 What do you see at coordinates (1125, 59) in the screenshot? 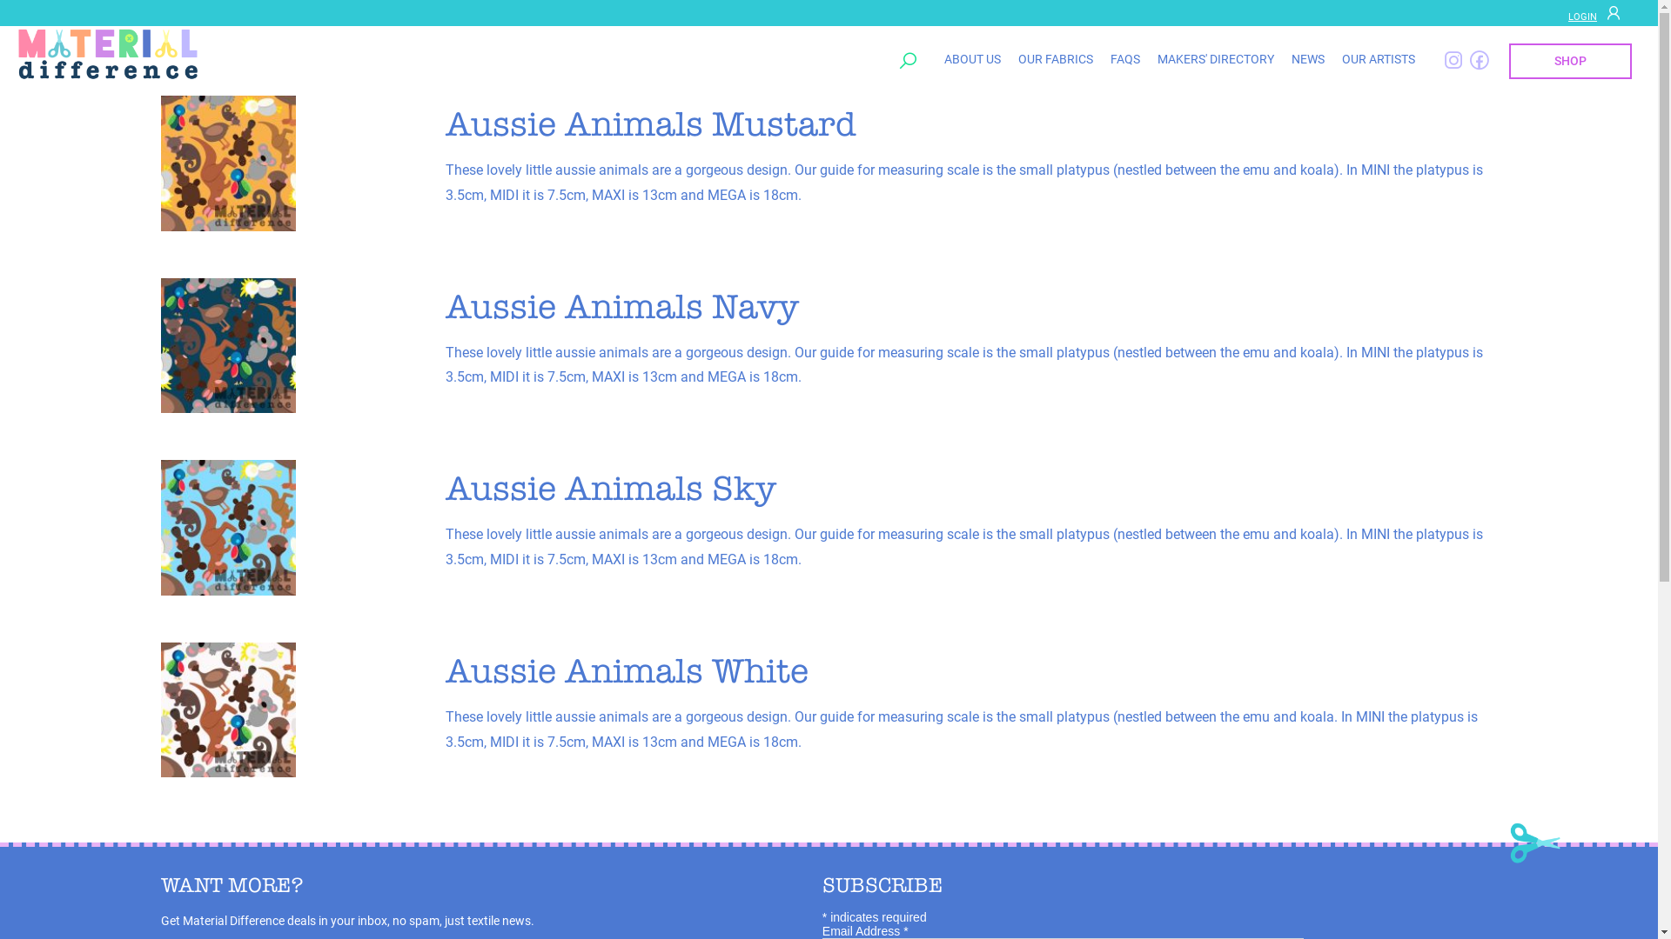
I see `FAQS` at bounding box center [1125, 59].